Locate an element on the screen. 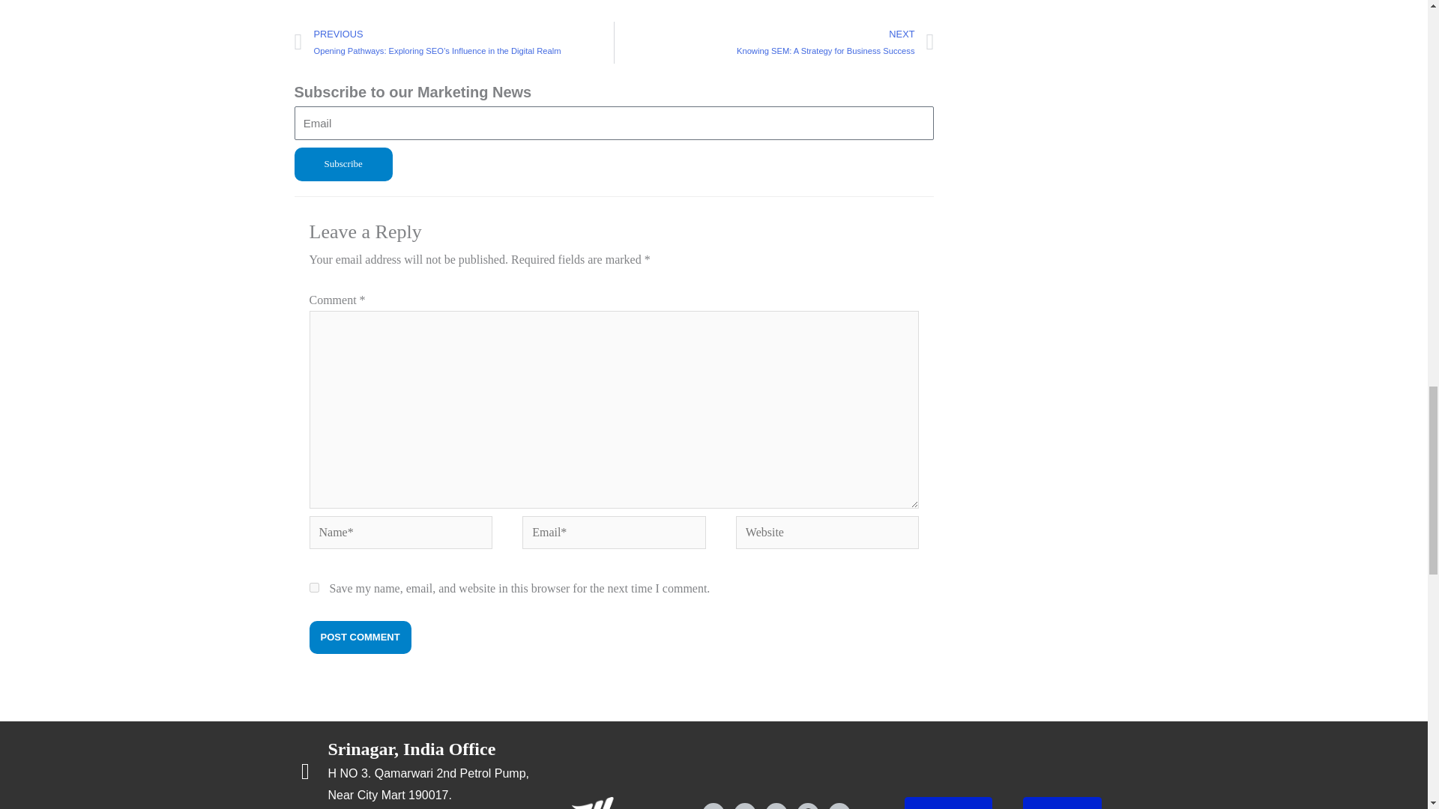 Image resolution: width=1439 pixels, height=809 pixels. yes is located at coordinates (313, 587).